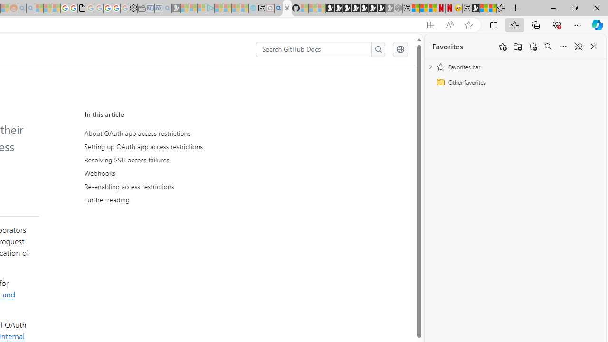 The height and width of the screenshot is (342, 608). Describe the element at coordinates (174, 147) in the screenshot. I see `Setting up OAuth app access restrictions` at that location.